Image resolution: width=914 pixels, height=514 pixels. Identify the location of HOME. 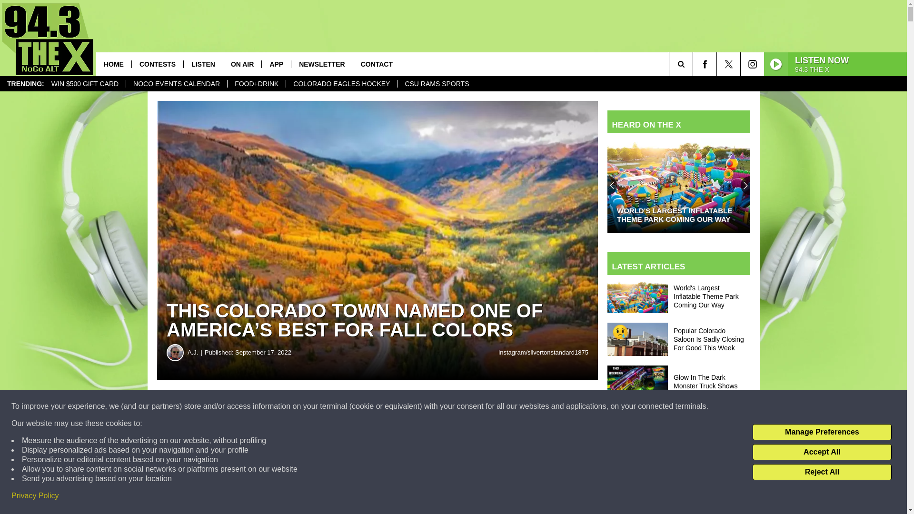
(113, 64).